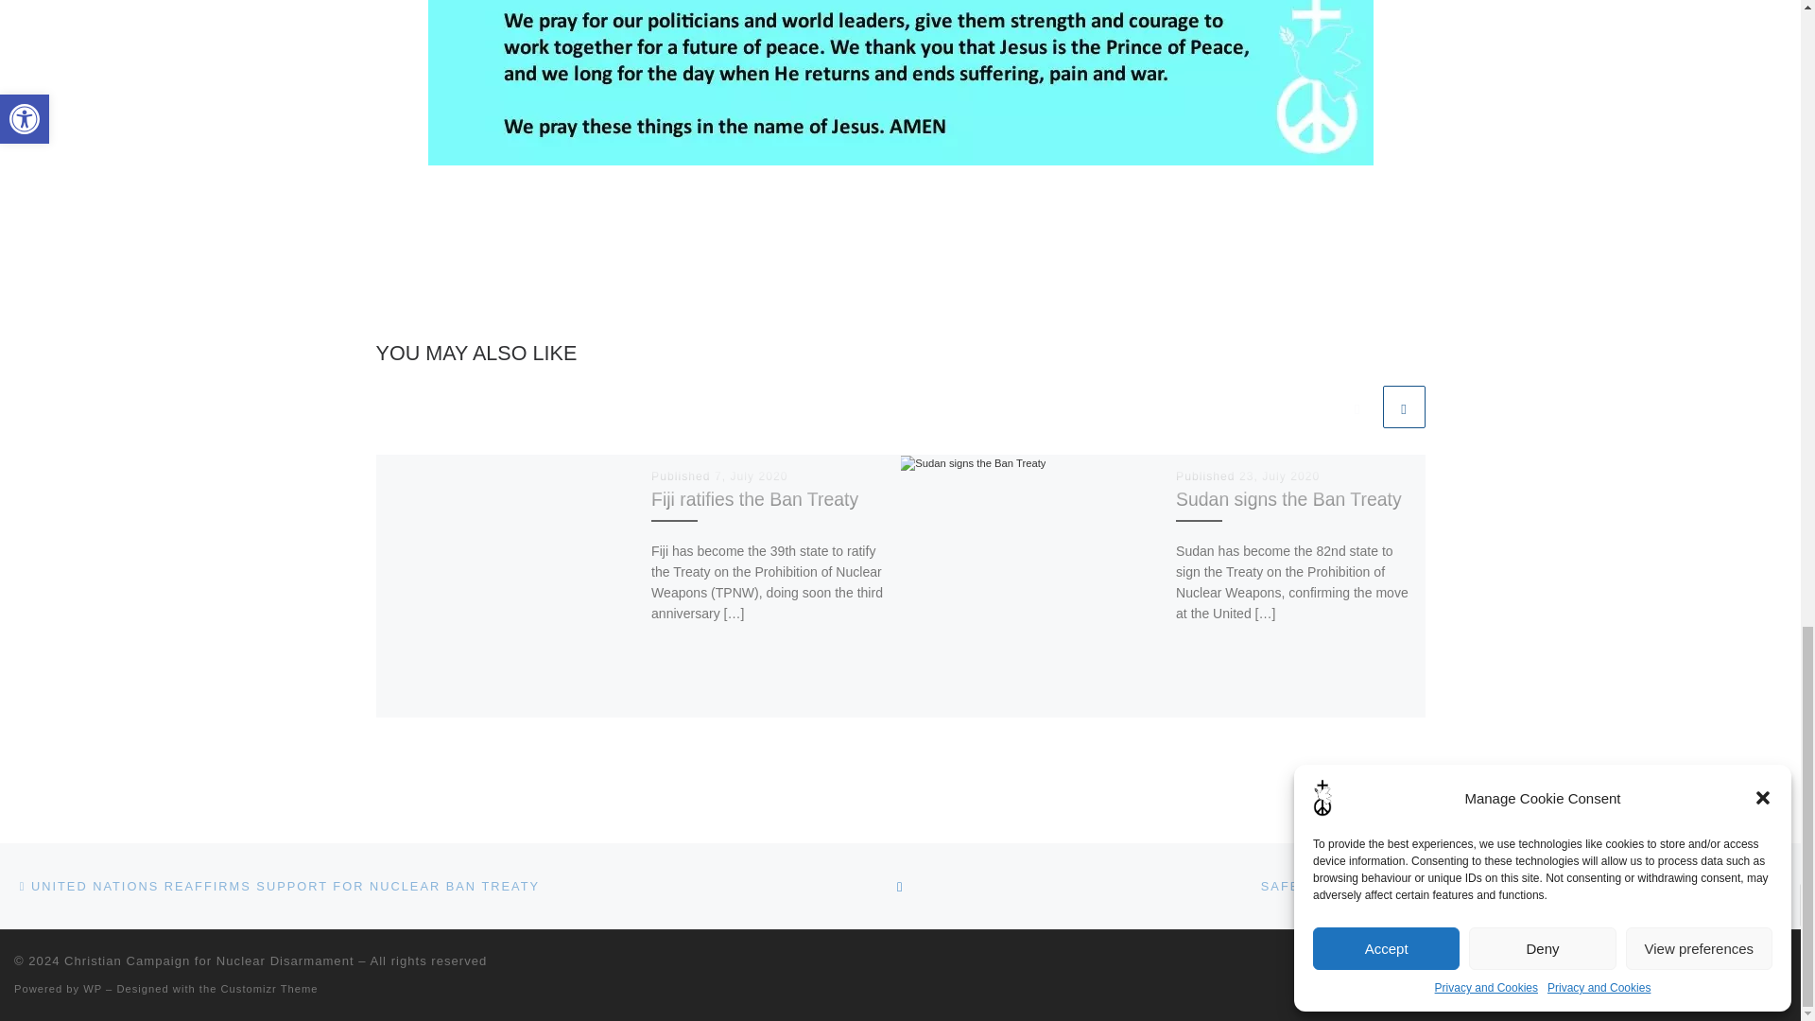  Describe the element at coordinates (93, 989) in the screenshot. I see `Powered by WordPress` at that location.